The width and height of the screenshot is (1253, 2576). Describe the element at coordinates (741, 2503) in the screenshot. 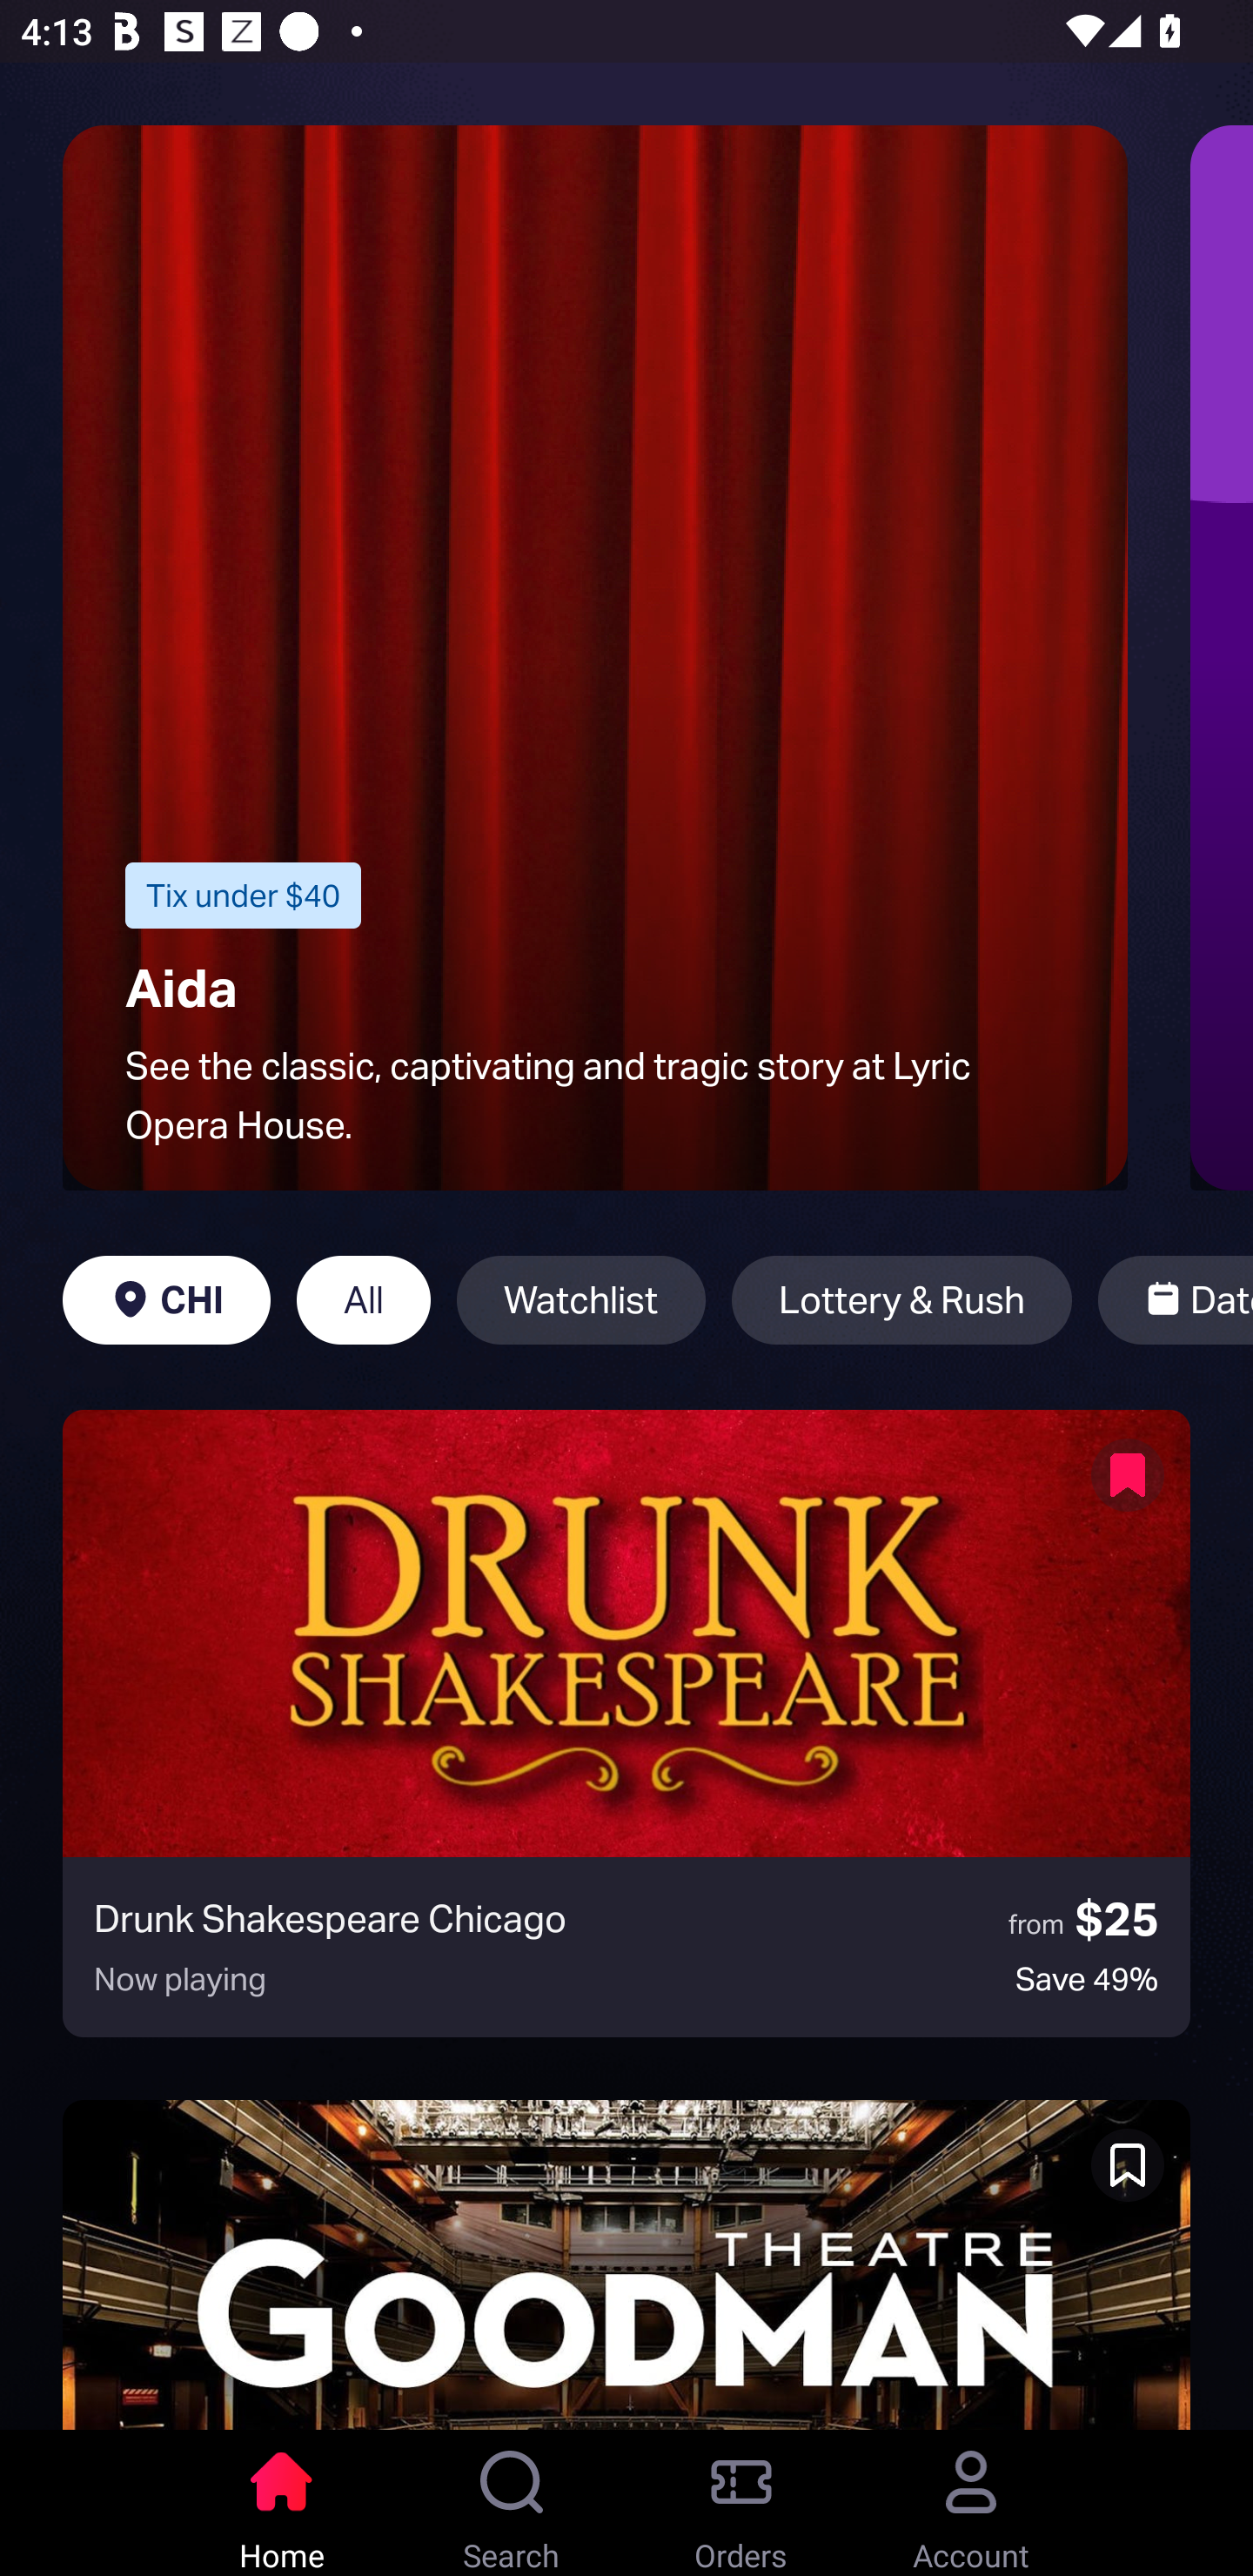

I see `Orders` at that location.